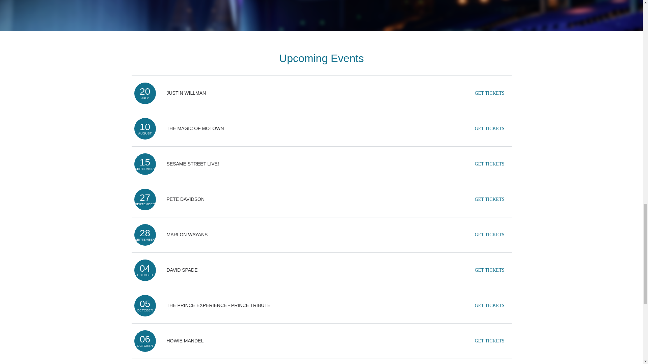 The height and width of the screenshot is (364, 648). I want to click on GET TICKETS, so click(489, 164).